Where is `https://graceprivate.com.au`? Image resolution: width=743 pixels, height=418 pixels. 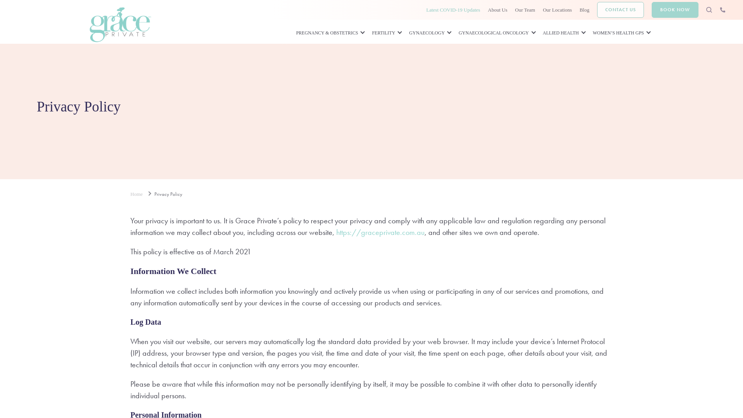 https://graceprivate.com.au is located at coordinates (380, 232).